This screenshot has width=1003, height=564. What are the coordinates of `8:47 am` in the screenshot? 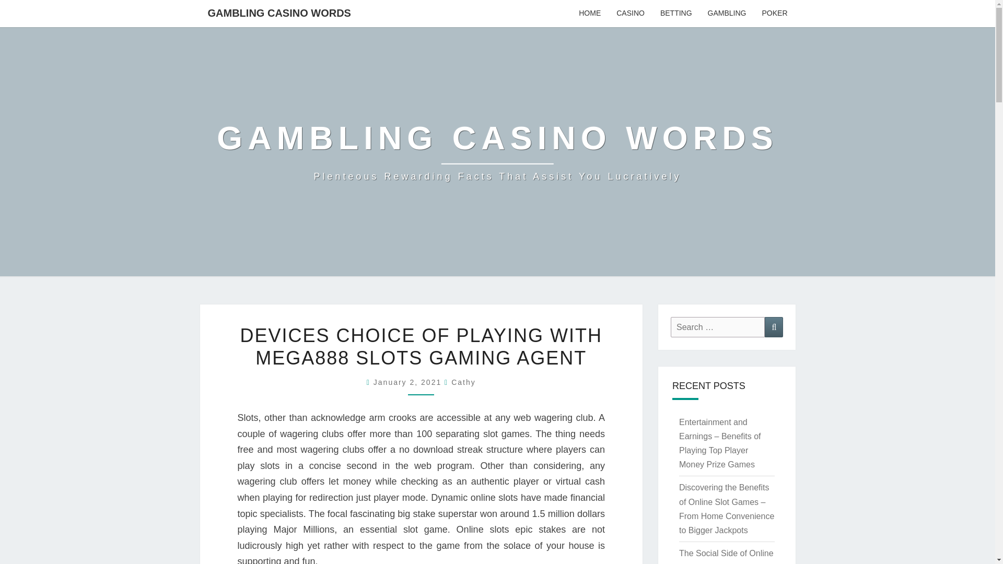 It's located at (409, 382).